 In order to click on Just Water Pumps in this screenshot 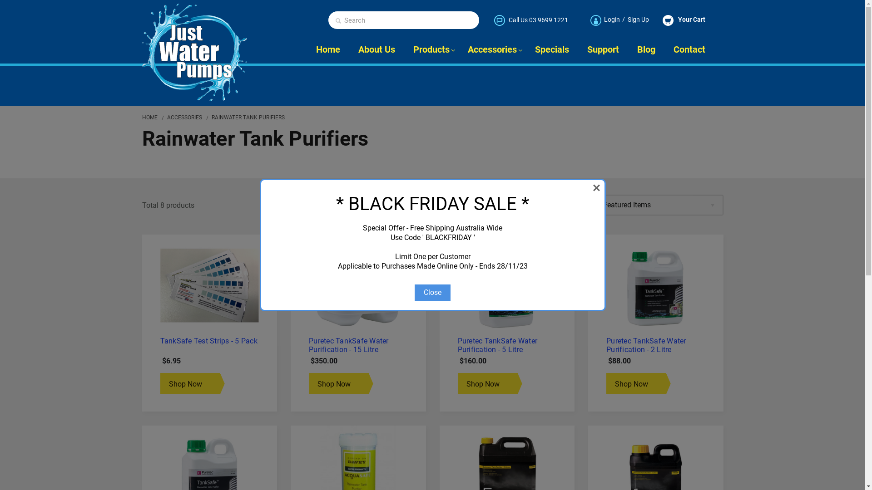, I will do `click(194, 53)`.